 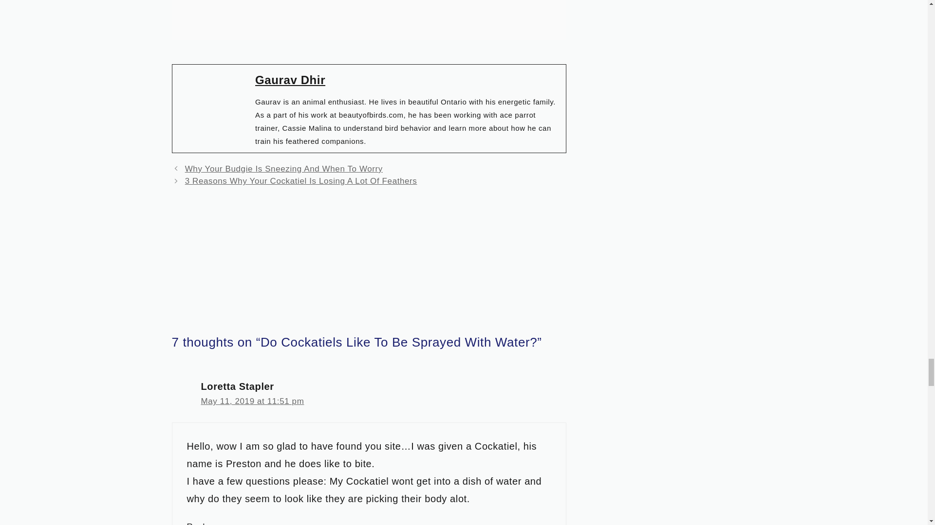 What do you see at coordinates (283, 169) in the screenshot?
I see `Why Your Budgie Is Sneezing And When To Worry` at bounding box center [283, 169].